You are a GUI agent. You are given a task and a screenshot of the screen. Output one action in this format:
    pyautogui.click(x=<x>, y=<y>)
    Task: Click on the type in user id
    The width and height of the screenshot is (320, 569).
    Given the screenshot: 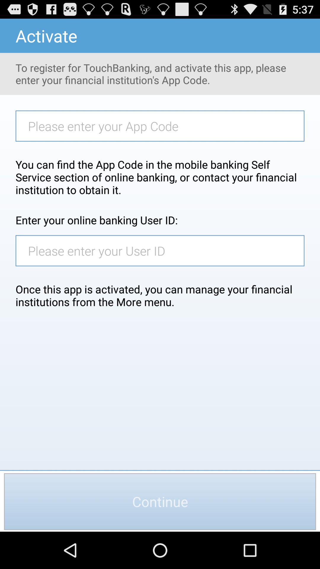 What is the action you would take?
    pyautogui.click(x=163, y=251)
    